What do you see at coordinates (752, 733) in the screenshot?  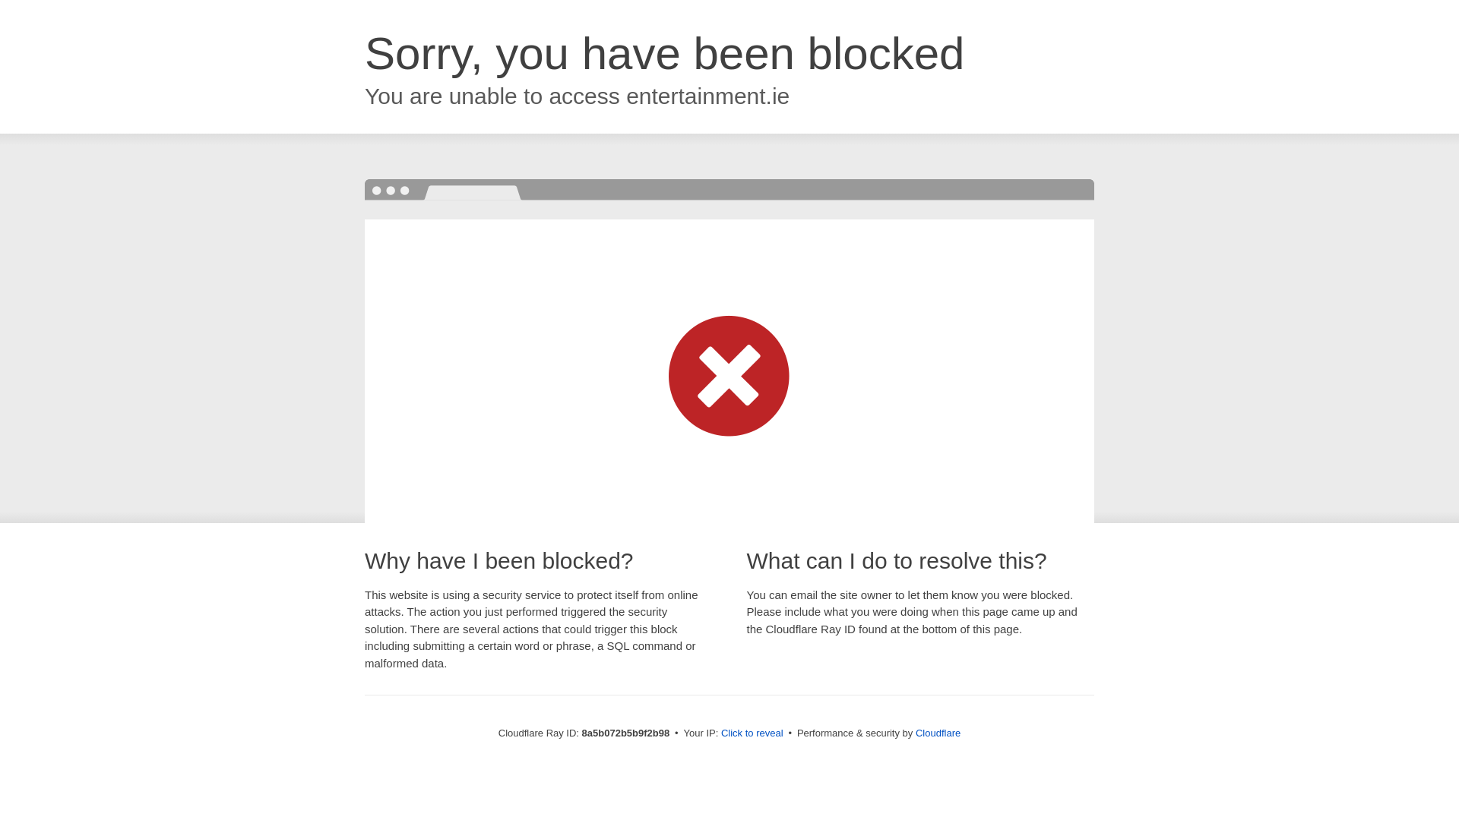 I see `Click to reveal` at bounding box center [752, 733].